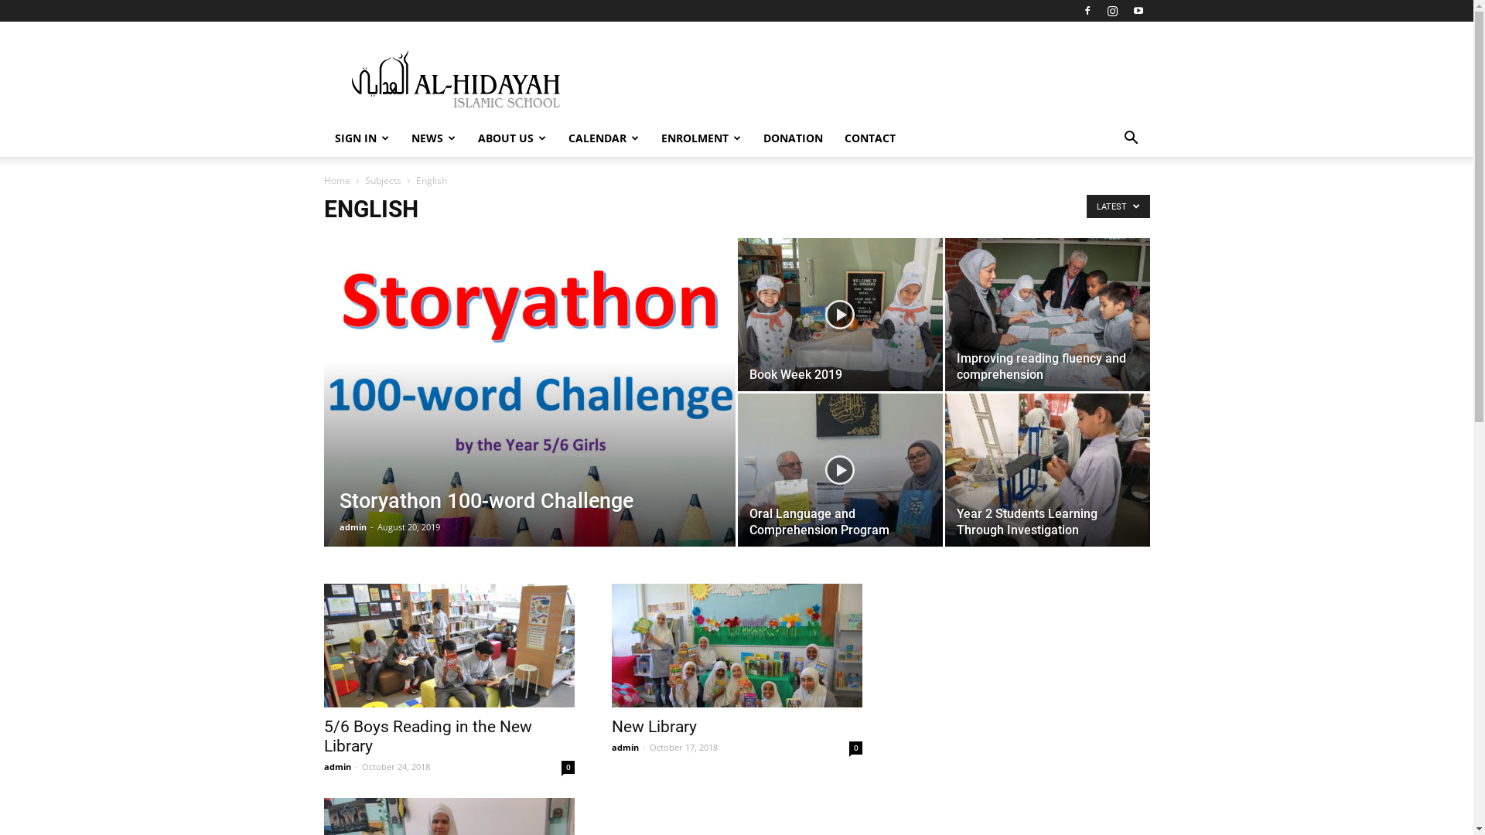 This screenshot has height=835, width=1485. What do you see at coordinates (855, 748) in the screenshot?
I see `0` at bounding box center [855, 748].